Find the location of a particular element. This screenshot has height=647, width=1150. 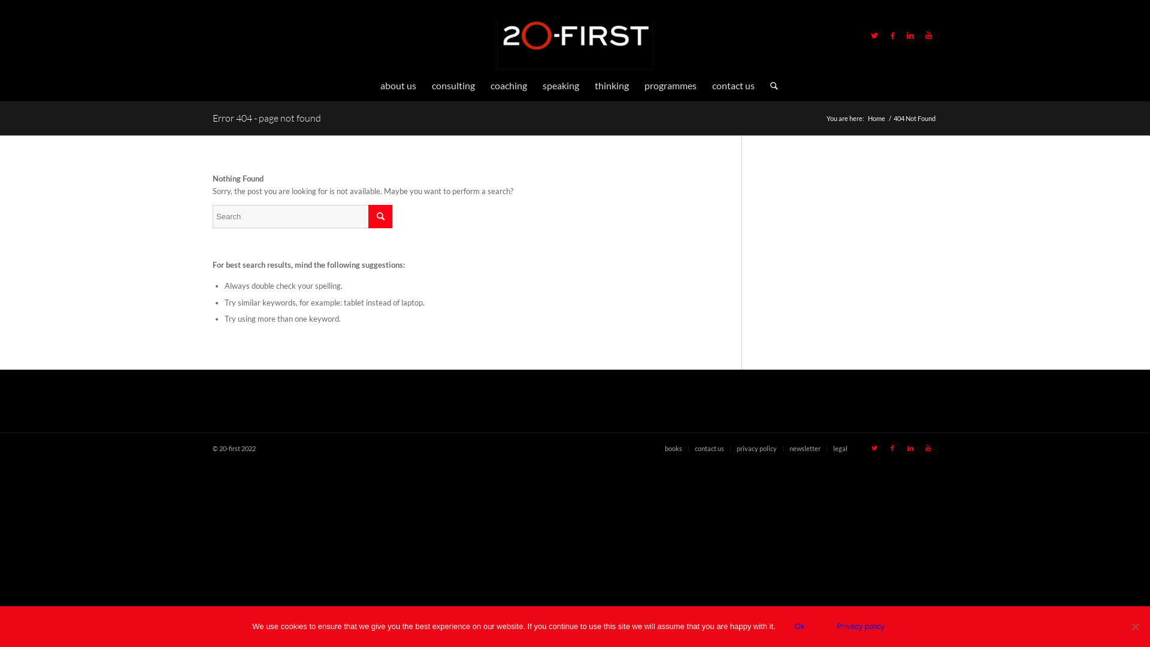

Privacy policy is located at coordinates (860, 627).